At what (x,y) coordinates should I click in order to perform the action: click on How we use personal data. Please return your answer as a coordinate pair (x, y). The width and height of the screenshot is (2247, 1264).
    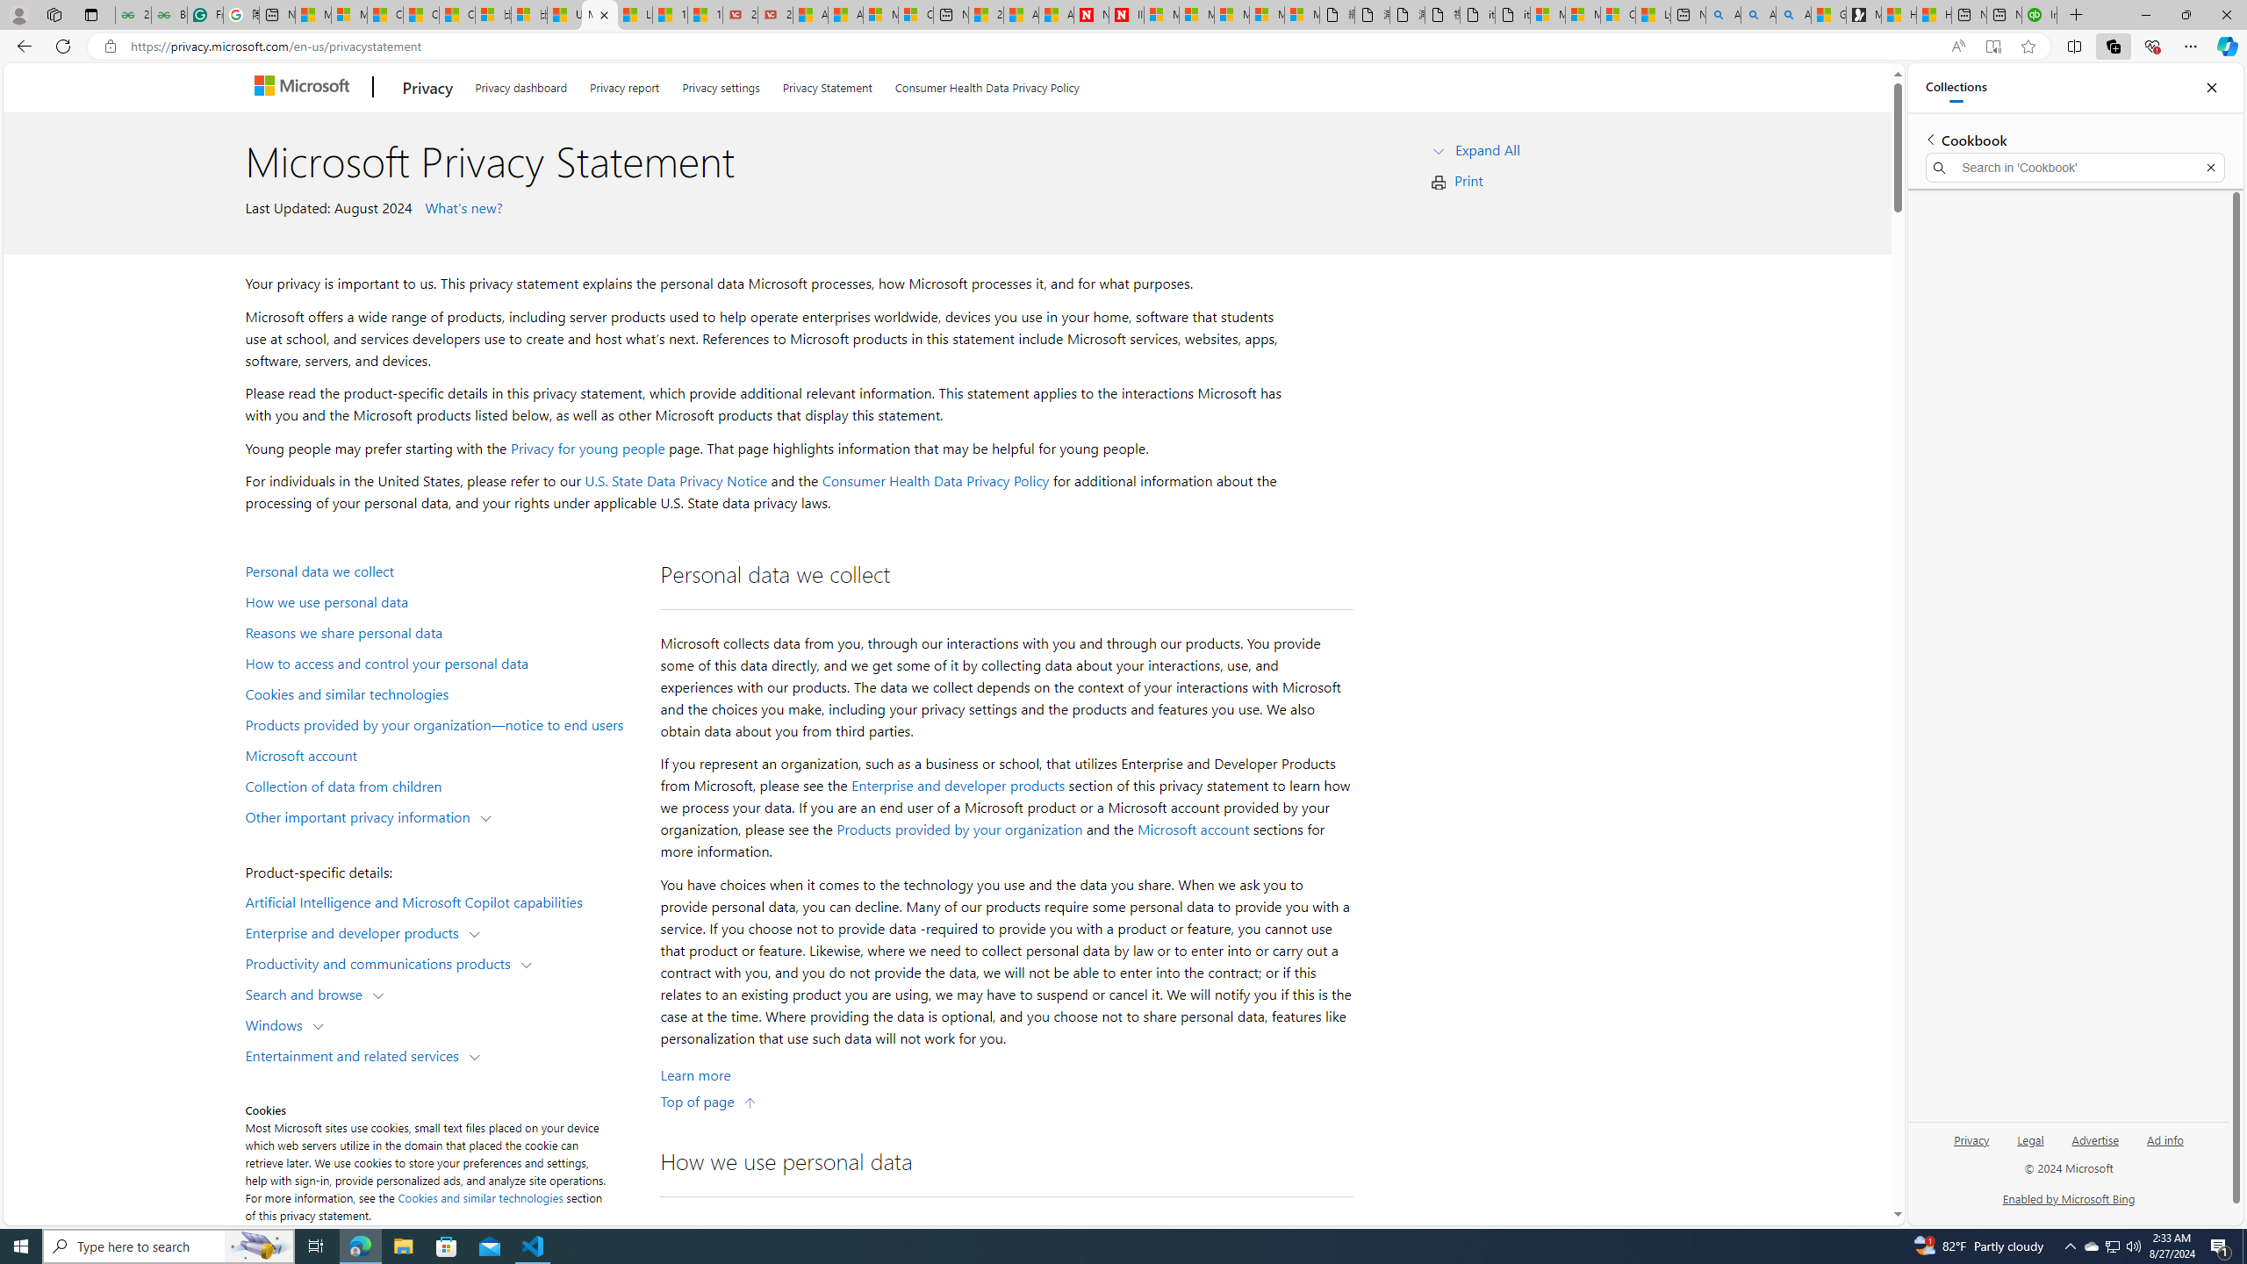
    Looking at the image, I should click on (444, 601).